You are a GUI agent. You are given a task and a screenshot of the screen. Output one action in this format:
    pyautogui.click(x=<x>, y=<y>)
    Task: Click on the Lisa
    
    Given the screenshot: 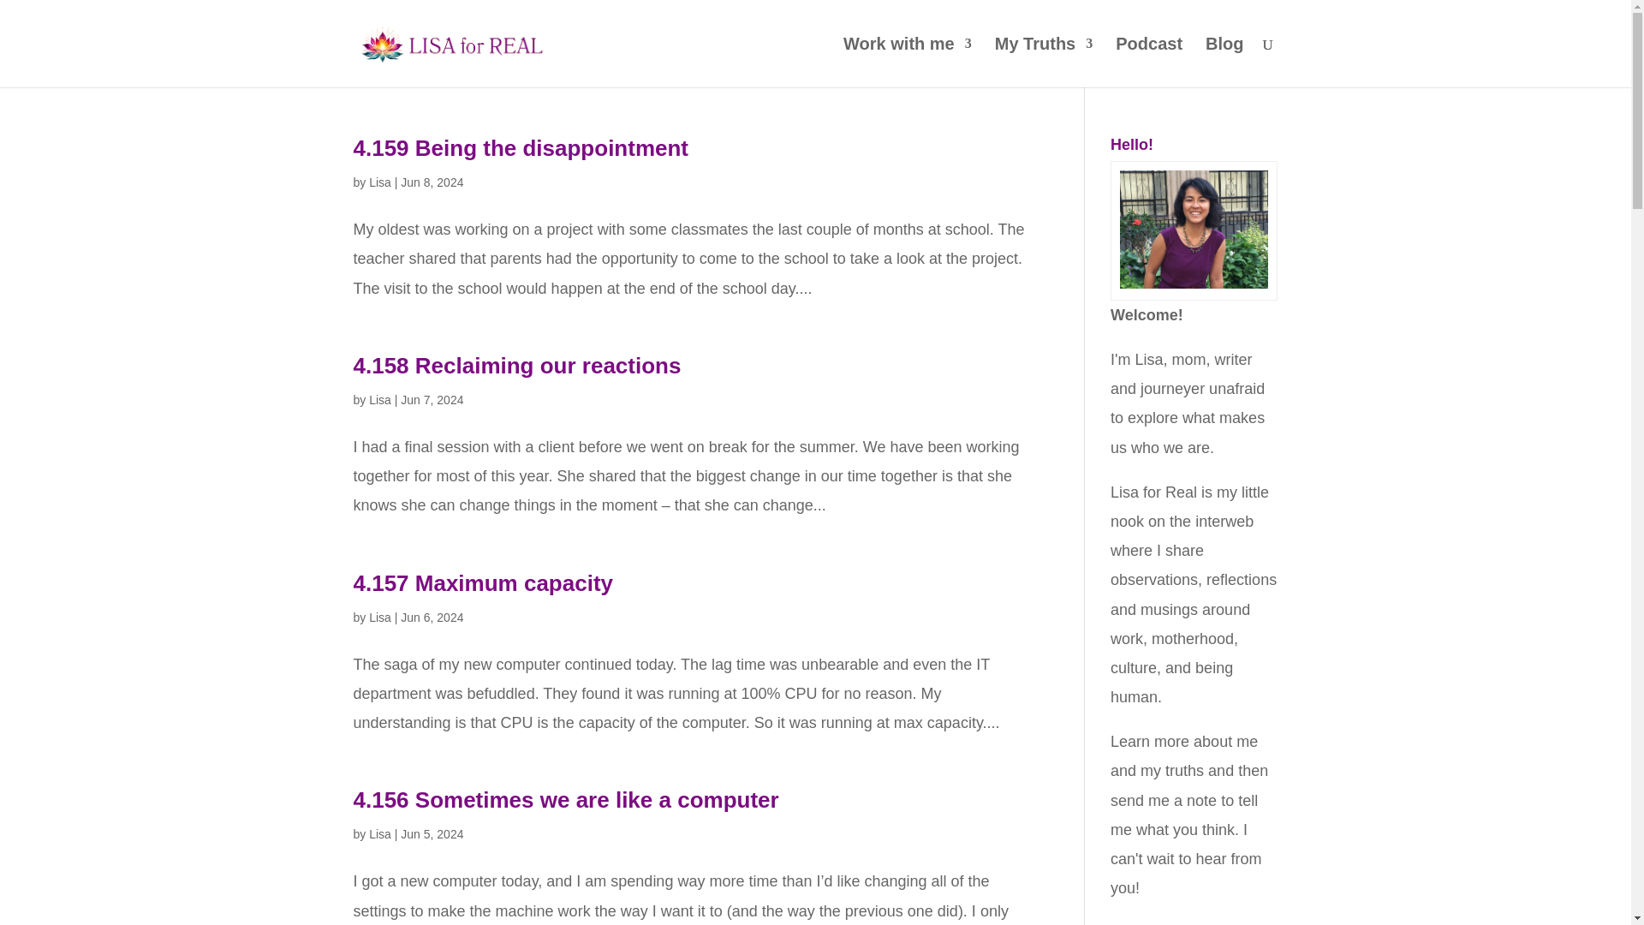 What is the action you would take?
    pyautogui.click(x=379, y=182)
    